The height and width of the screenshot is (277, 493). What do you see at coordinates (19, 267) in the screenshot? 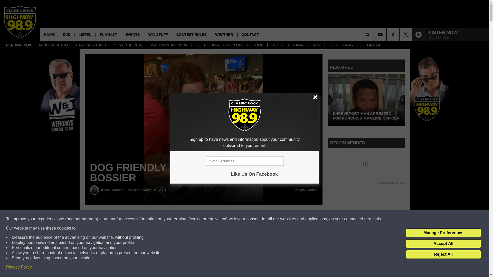
I see `Privacy Policy` at bounding box center [19, 267].